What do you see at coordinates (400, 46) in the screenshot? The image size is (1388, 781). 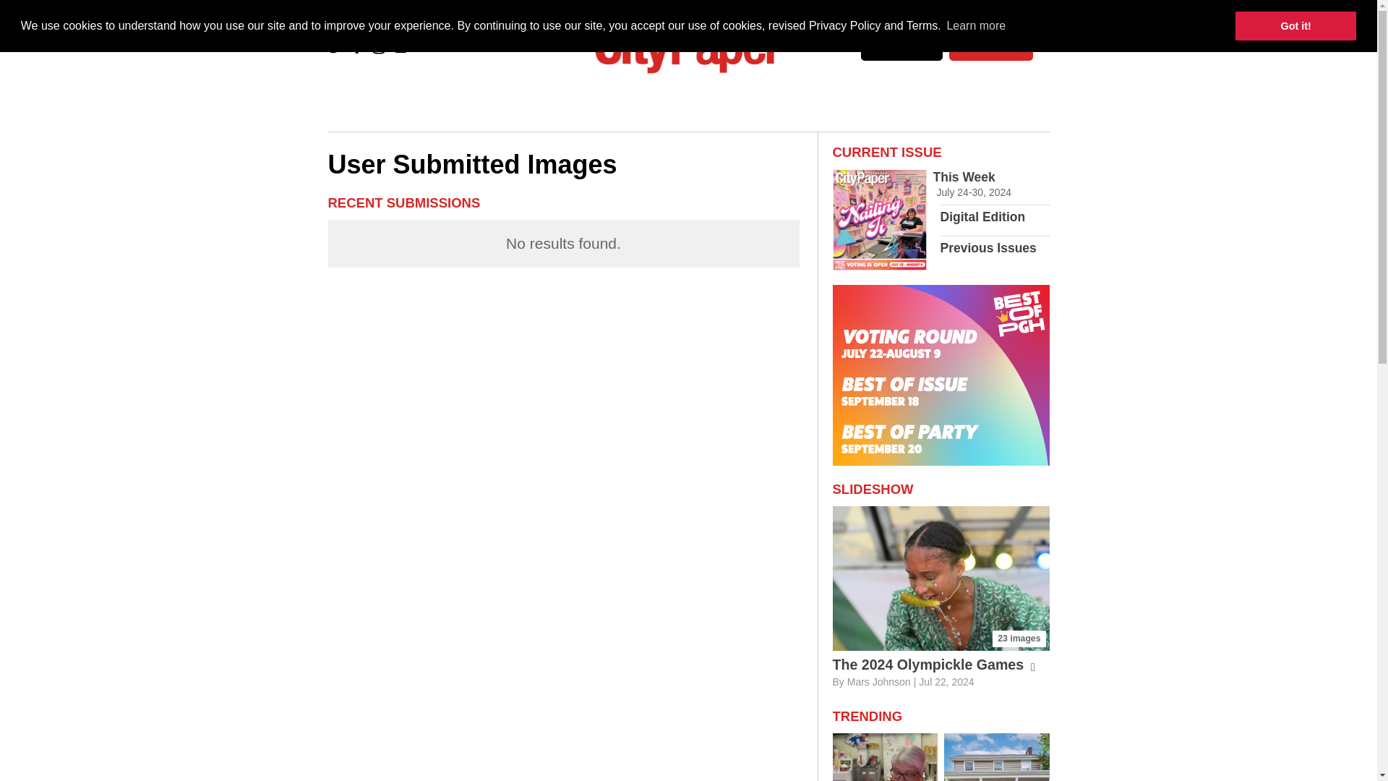 I see `Log in` at bounding box center [400, 46].